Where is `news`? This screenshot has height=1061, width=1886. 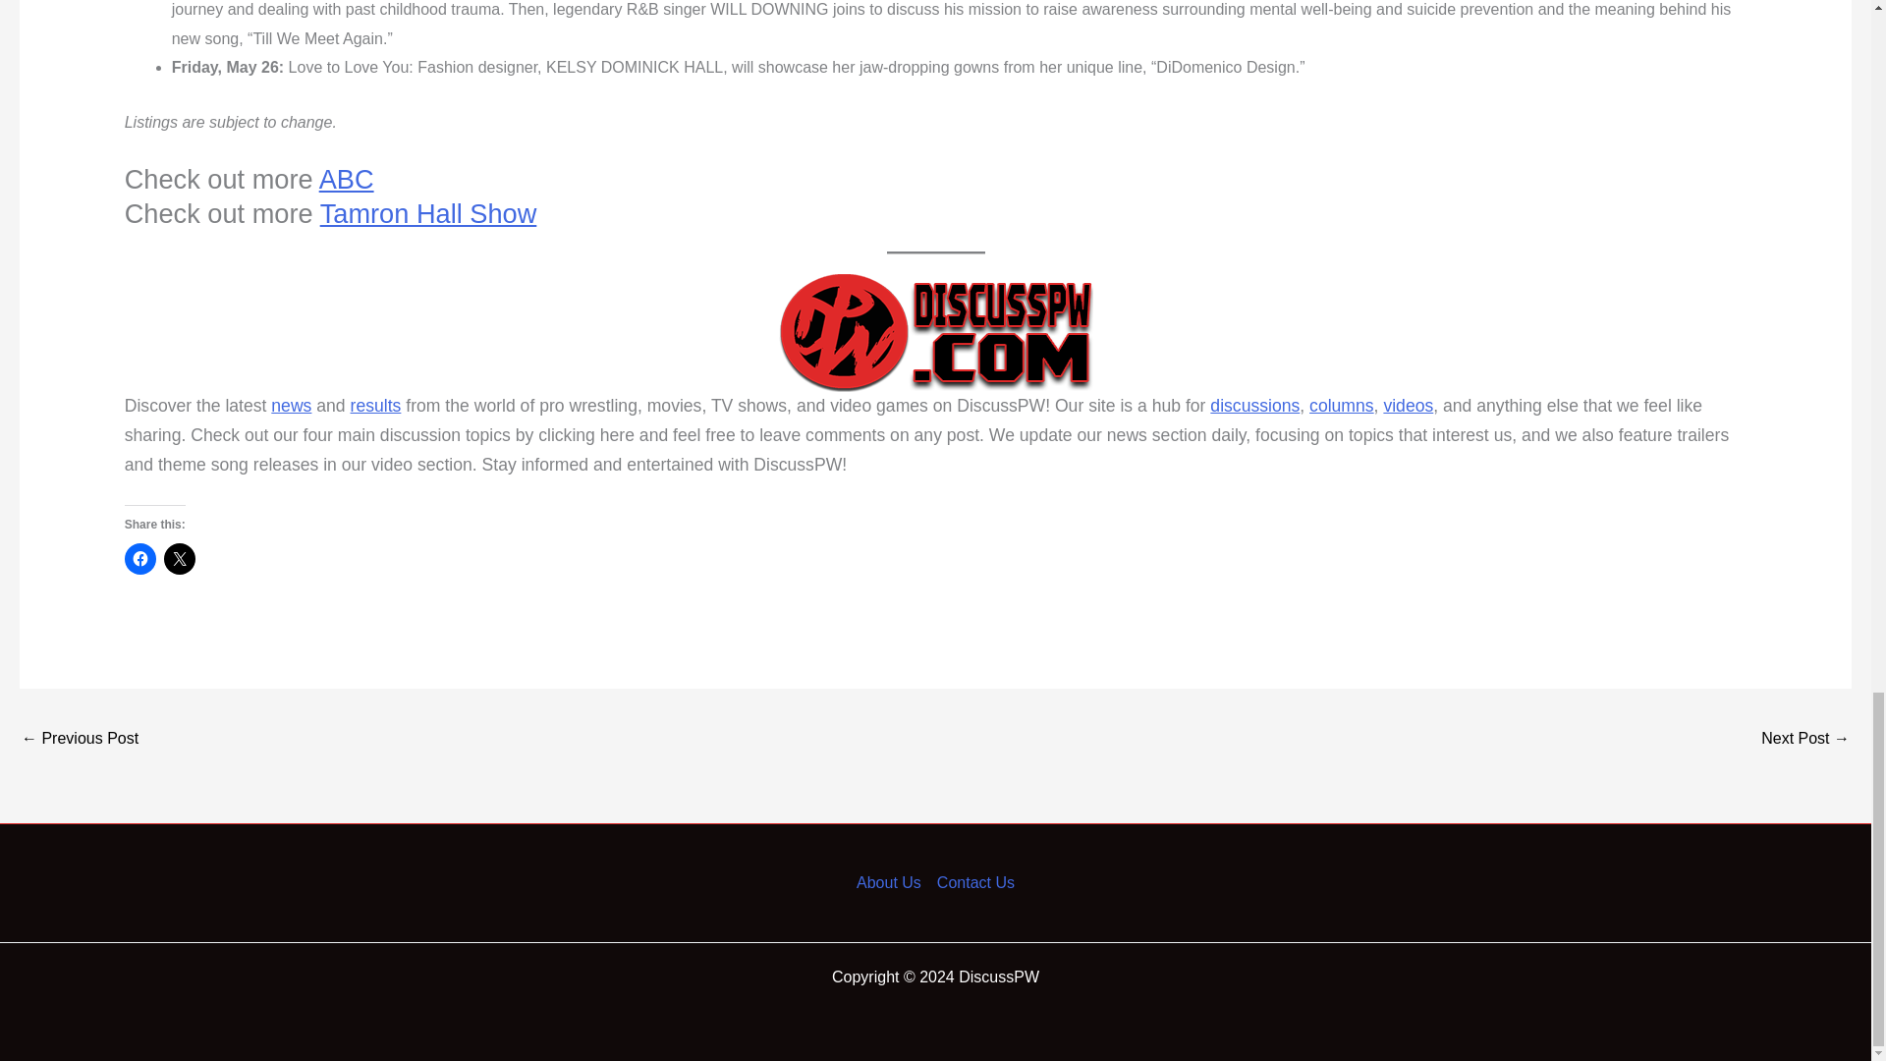 news is located at coordinates (291, 405).